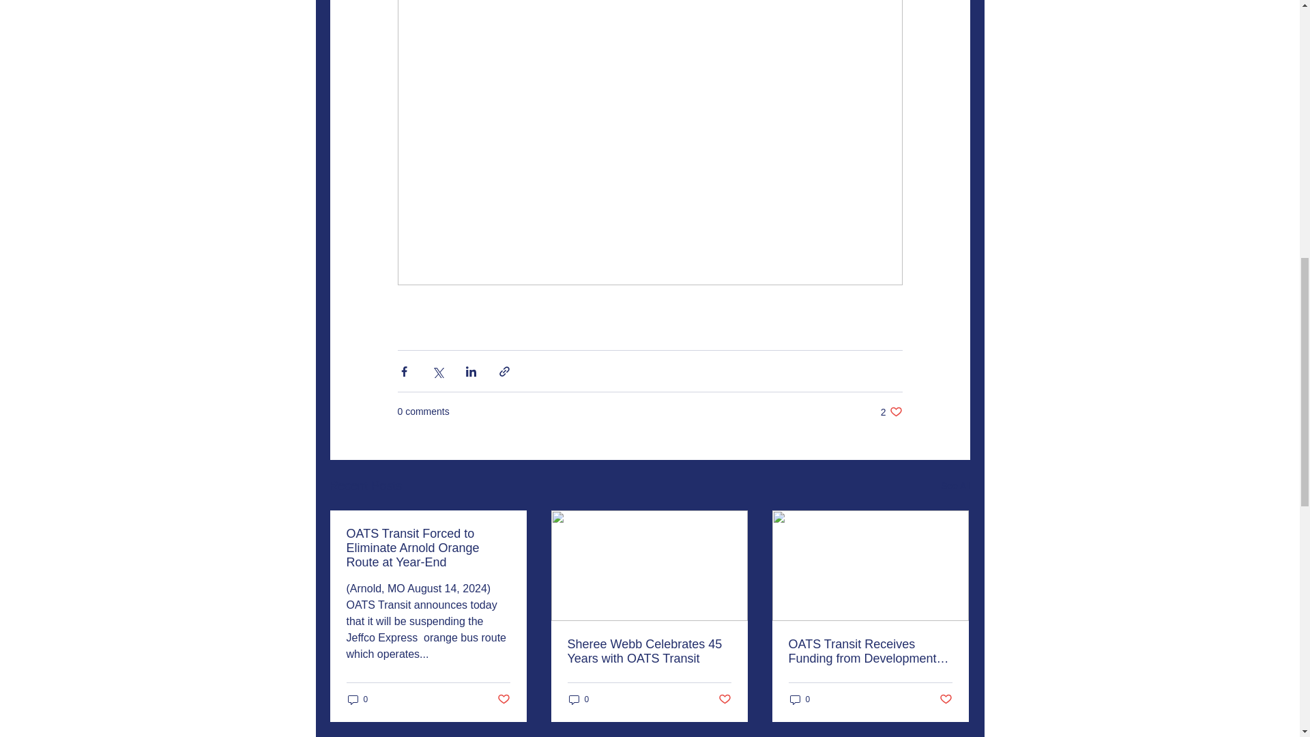  Describe the element at coordinates (955, 486) in the screenshot. I see `See All` at that location.